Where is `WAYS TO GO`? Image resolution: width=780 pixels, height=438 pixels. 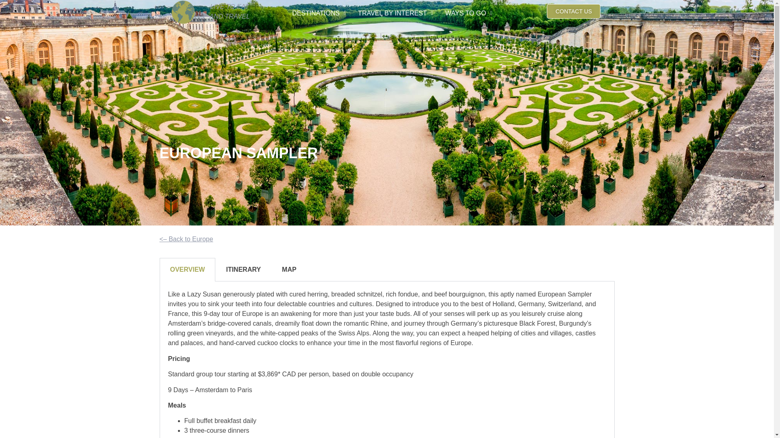
WAYS TO GO is located at coordinates (468, 13).